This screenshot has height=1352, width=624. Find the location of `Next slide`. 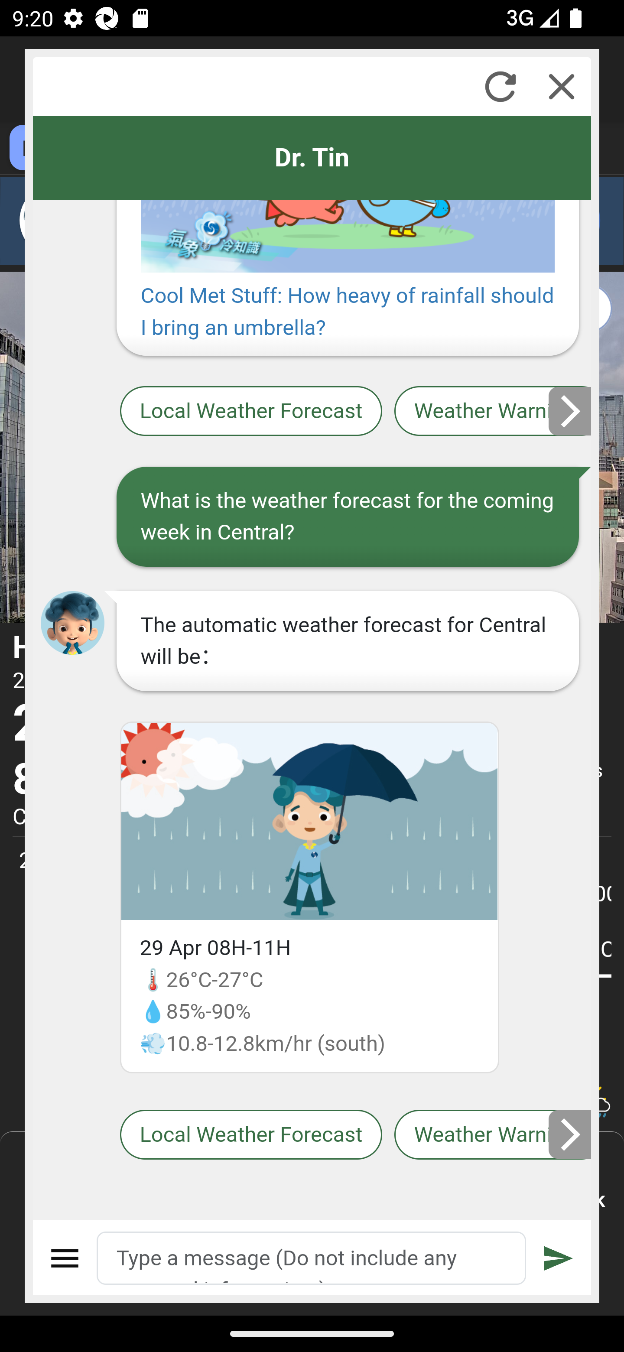

Next slide is located at coordinates (570, 1134).